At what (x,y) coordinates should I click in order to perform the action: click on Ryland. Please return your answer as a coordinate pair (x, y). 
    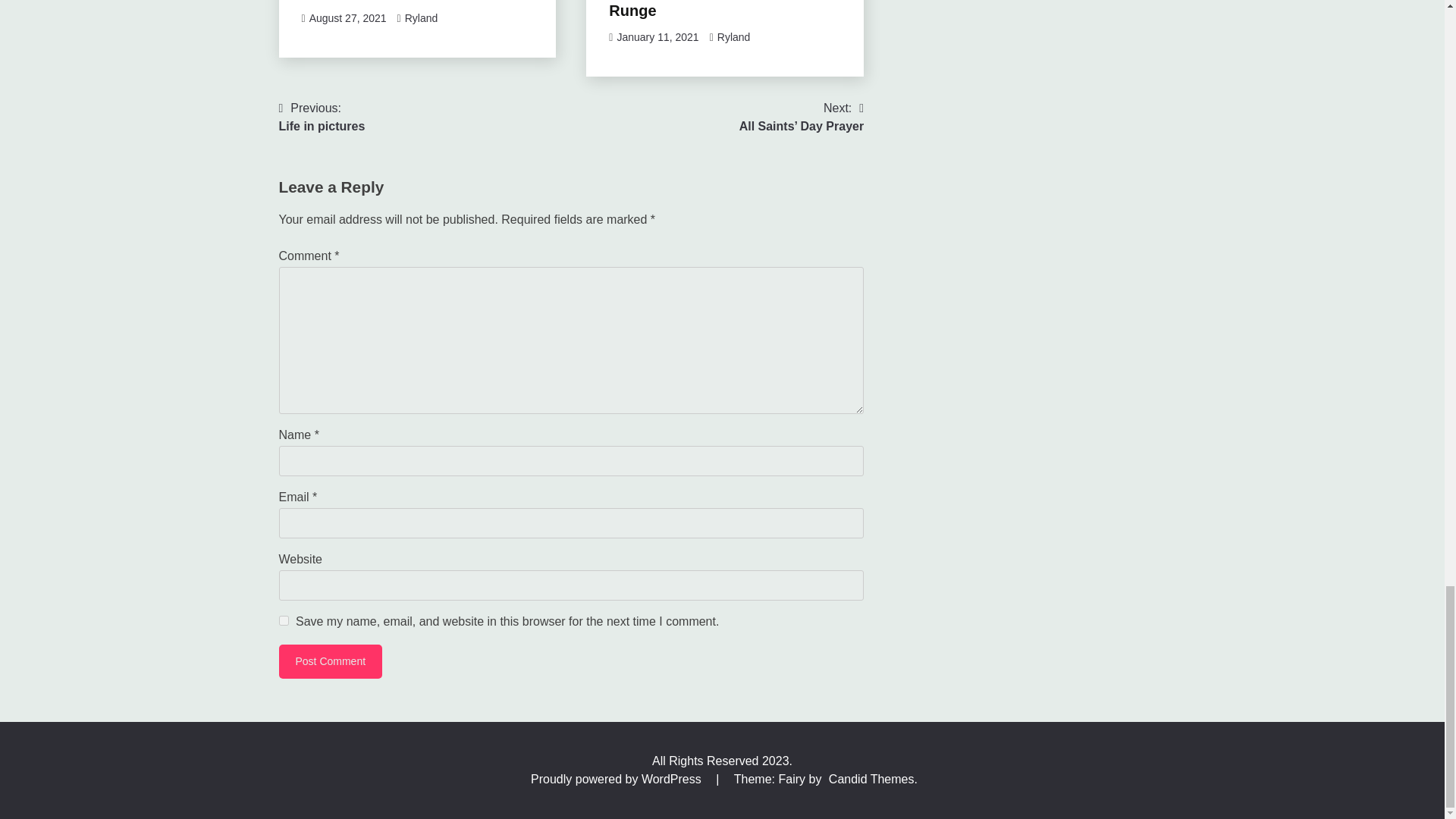
    Looking at the image, I should click on (421, 18).